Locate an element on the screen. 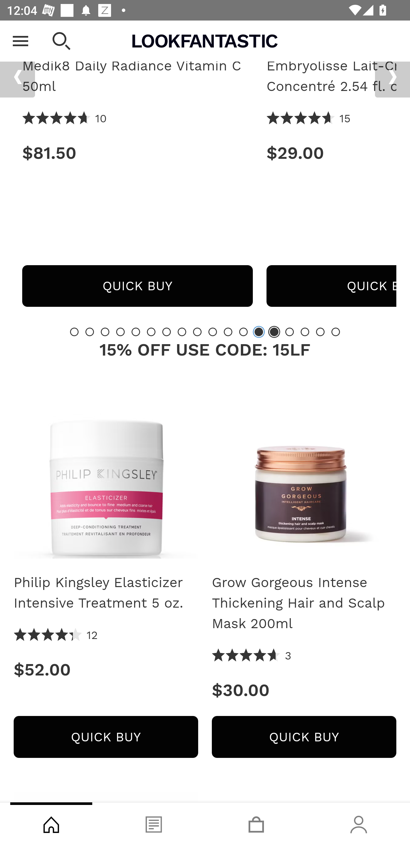 Image resolution: width=410 pixels, height=844 pixels. Slide 12 is located at coordinates (243, 332).